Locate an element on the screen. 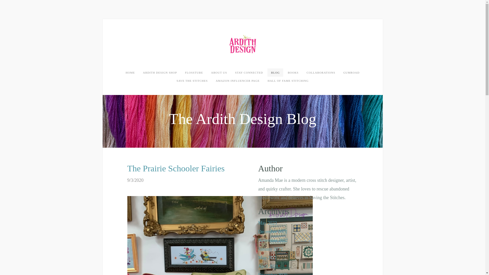 The width and height of the screenshot is (489, 275). ARDITH DESIGN SHOP is located at coordinates (160, 72).